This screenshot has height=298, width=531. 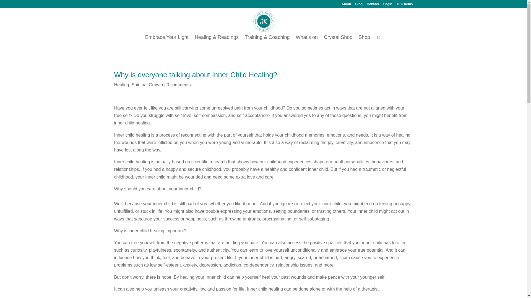 I want to click on Spiritual Growth, so click(x=147, y=85).